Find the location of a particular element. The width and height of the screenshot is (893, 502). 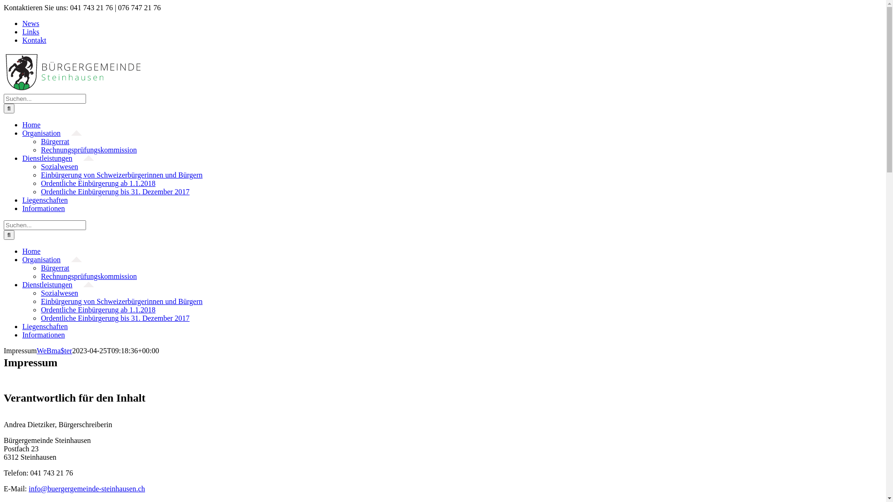

Liegenschaften is located at coordinates (50, 326).